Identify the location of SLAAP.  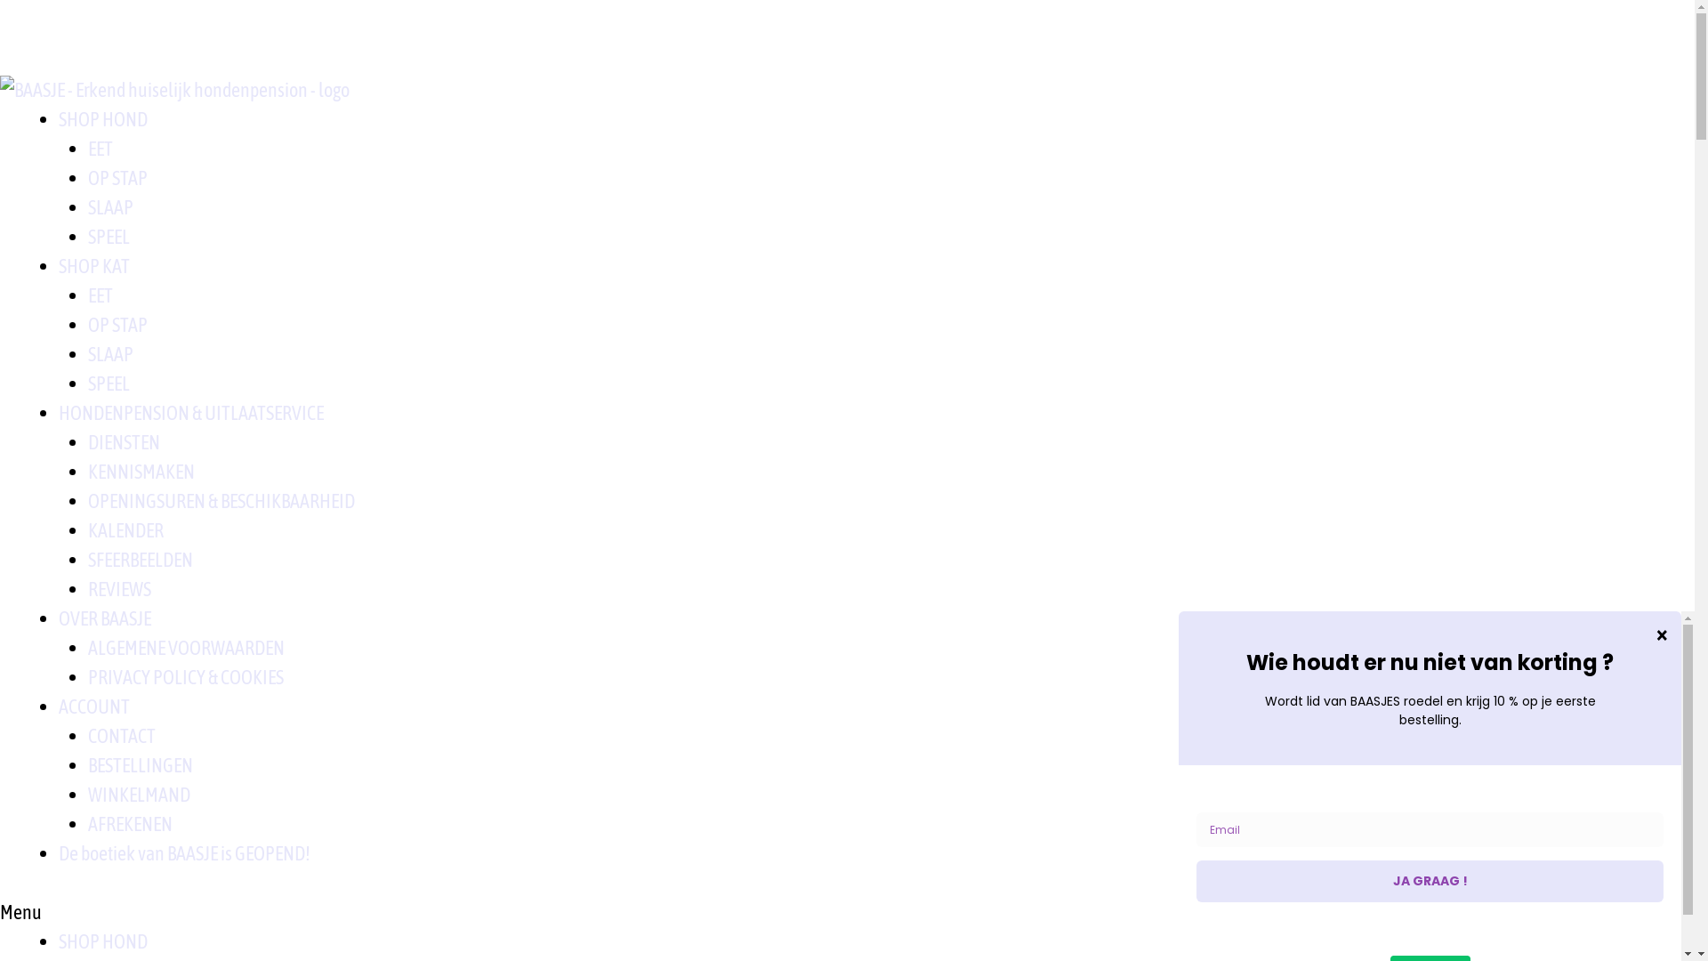
(110, 207).